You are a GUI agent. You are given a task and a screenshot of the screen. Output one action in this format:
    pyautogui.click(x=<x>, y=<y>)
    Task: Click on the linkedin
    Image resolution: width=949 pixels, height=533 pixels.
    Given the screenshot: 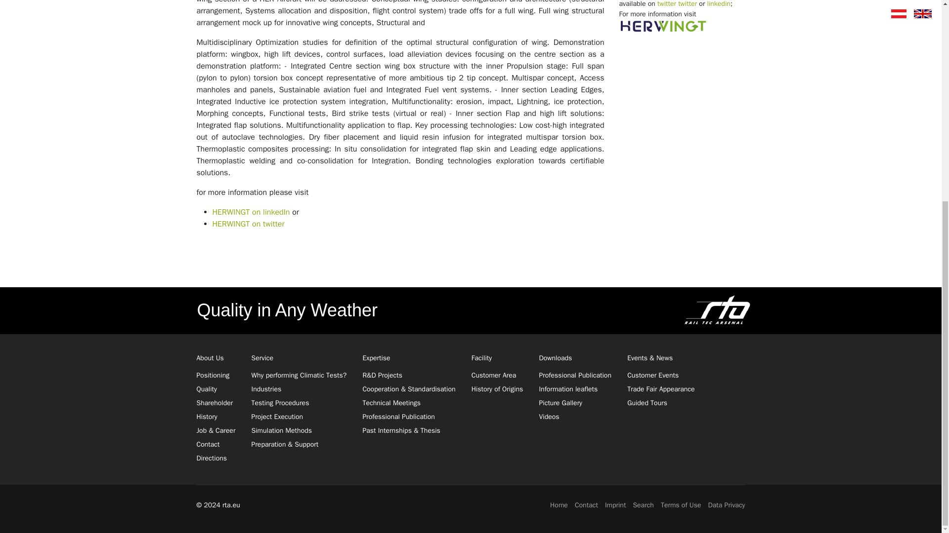 What is the action you would take?
    pyautogui.click(x=719, y=4)
    